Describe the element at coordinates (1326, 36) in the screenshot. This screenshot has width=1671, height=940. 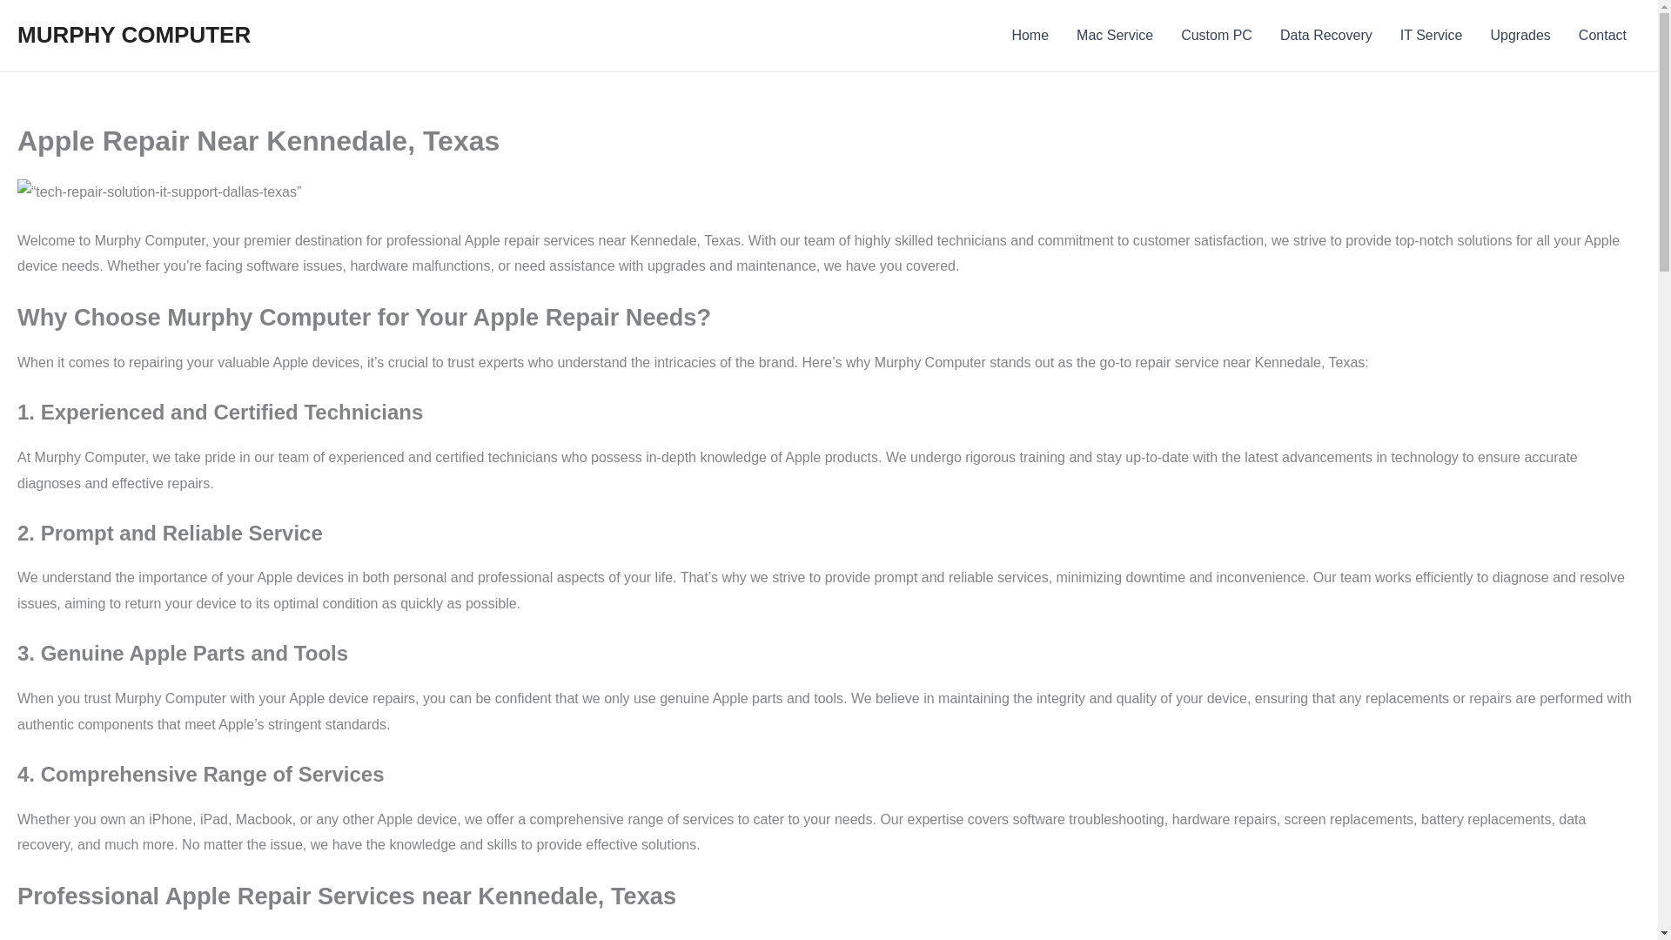
I see `Data Recovery` at that location.